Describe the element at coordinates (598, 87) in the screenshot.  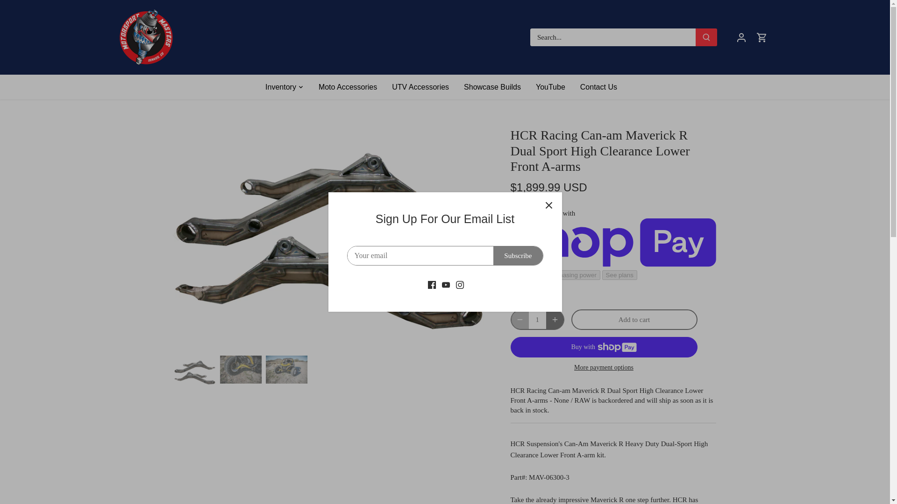
I see `Contact Us` at that location.